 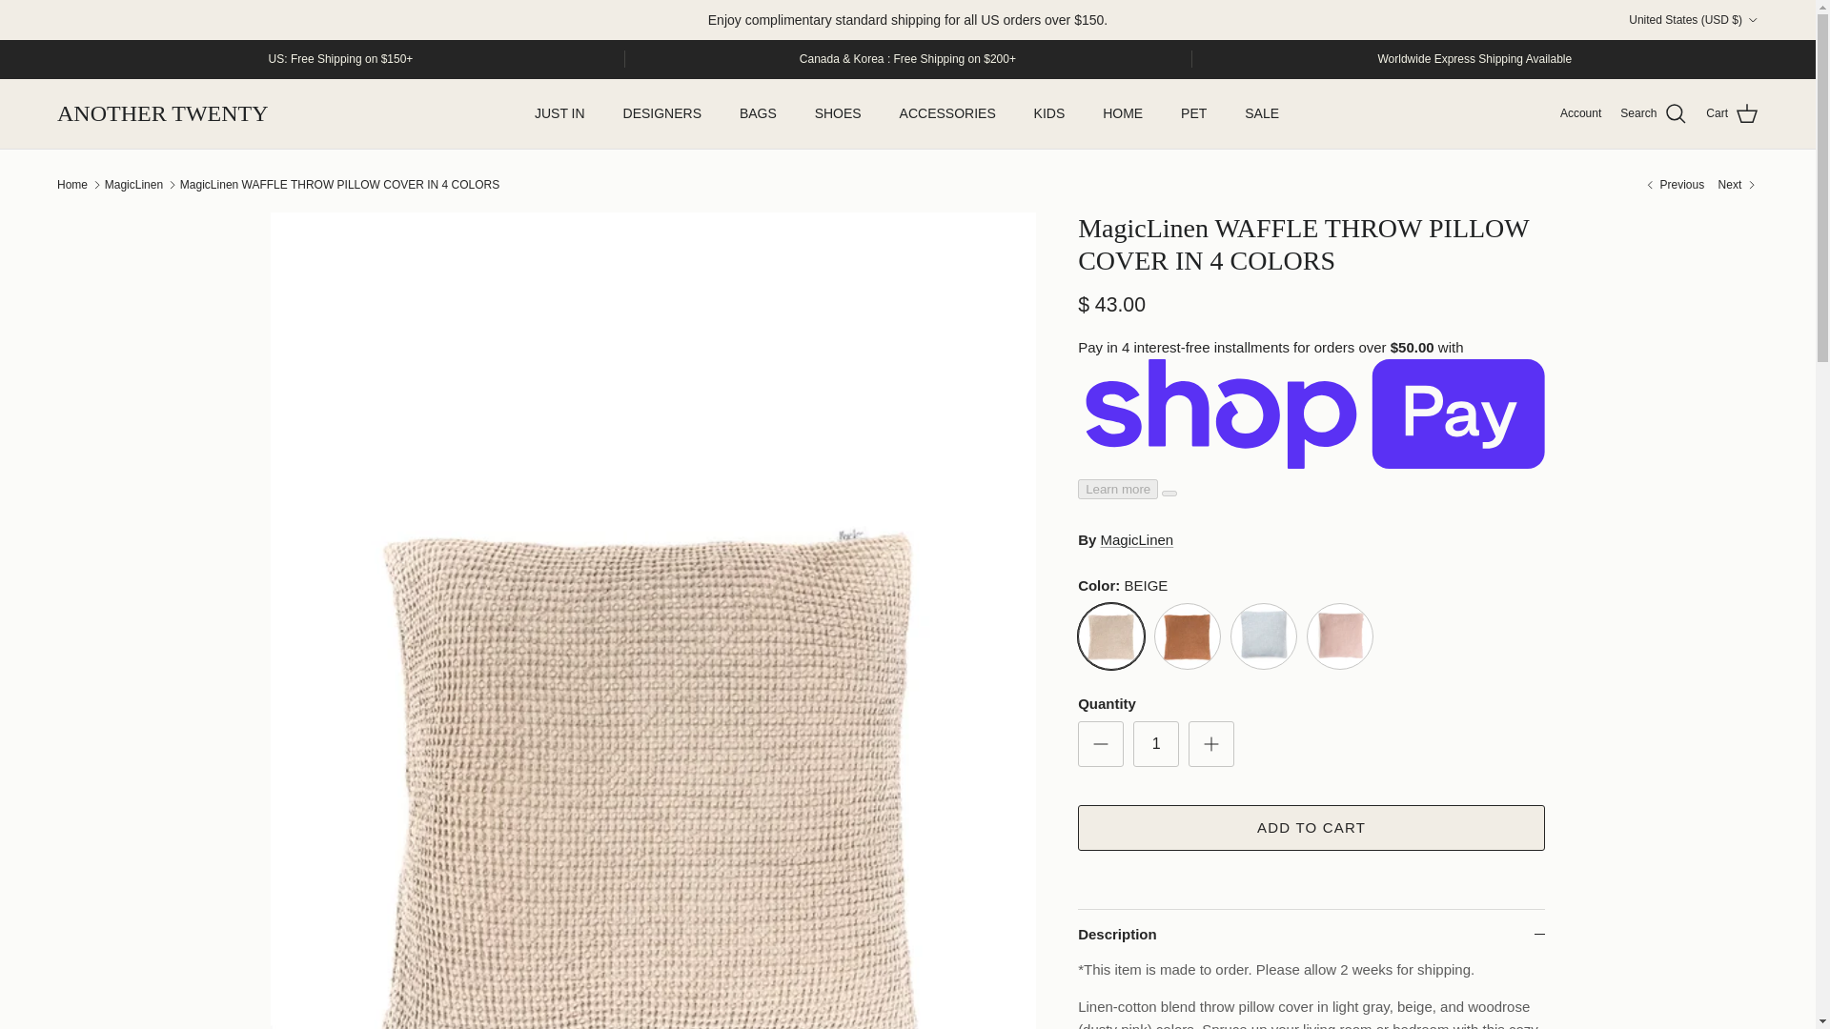 I want to click on HOME, so click(x=1123, y=114).